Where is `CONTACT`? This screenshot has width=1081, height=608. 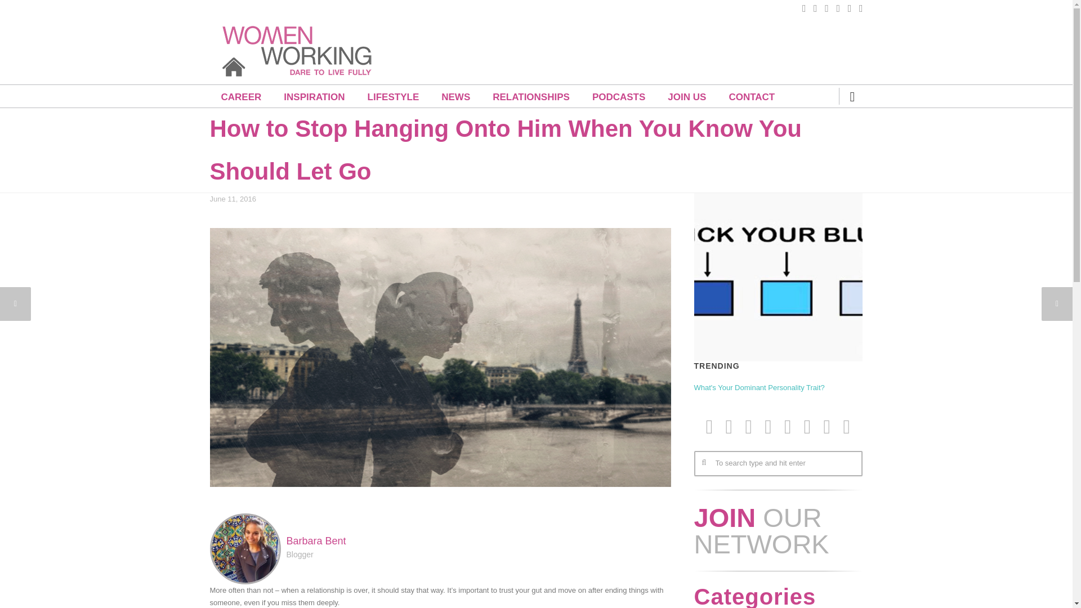
CONTACT is located at coordinates (751, 97).